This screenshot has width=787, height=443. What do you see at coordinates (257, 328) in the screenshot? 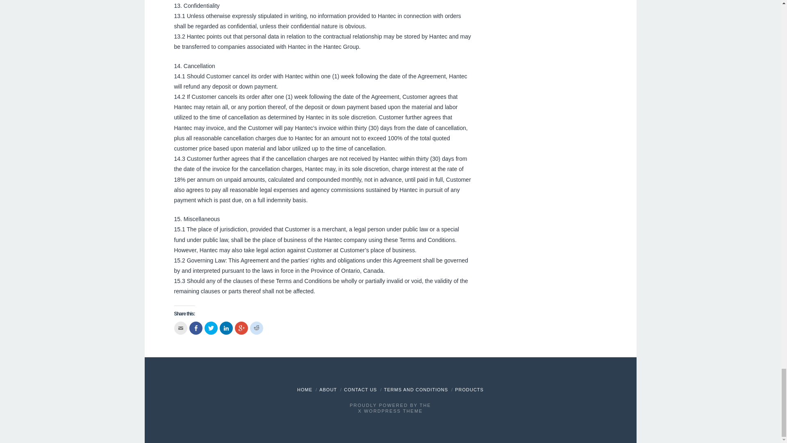
I see `Click to share on Reddit` at bounding box center [257, 328].